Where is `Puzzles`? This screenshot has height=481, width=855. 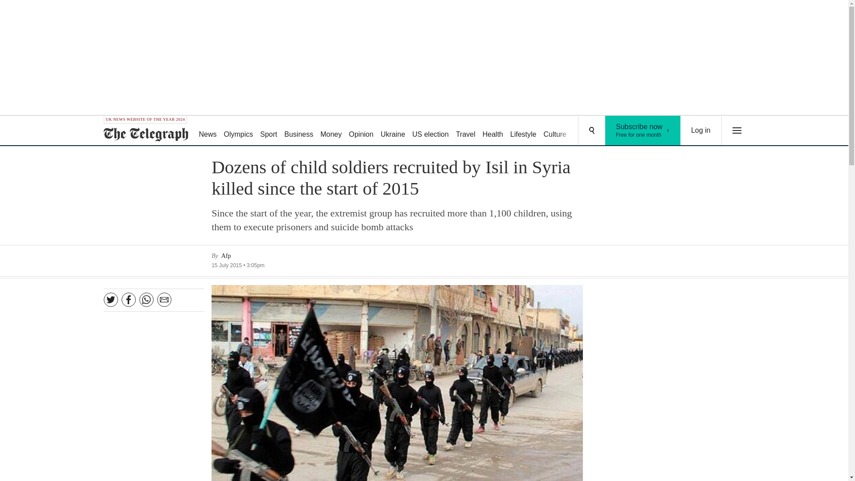 Puzzles is located at coordinates (643, 130).